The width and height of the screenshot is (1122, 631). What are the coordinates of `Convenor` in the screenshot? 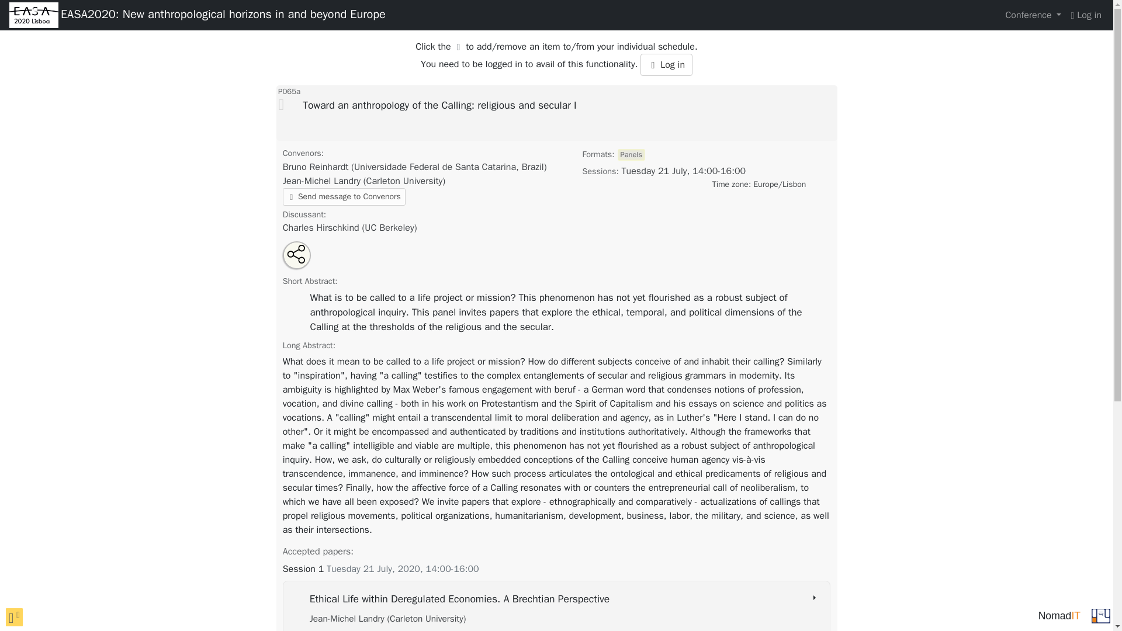 It's located at (363, 181).